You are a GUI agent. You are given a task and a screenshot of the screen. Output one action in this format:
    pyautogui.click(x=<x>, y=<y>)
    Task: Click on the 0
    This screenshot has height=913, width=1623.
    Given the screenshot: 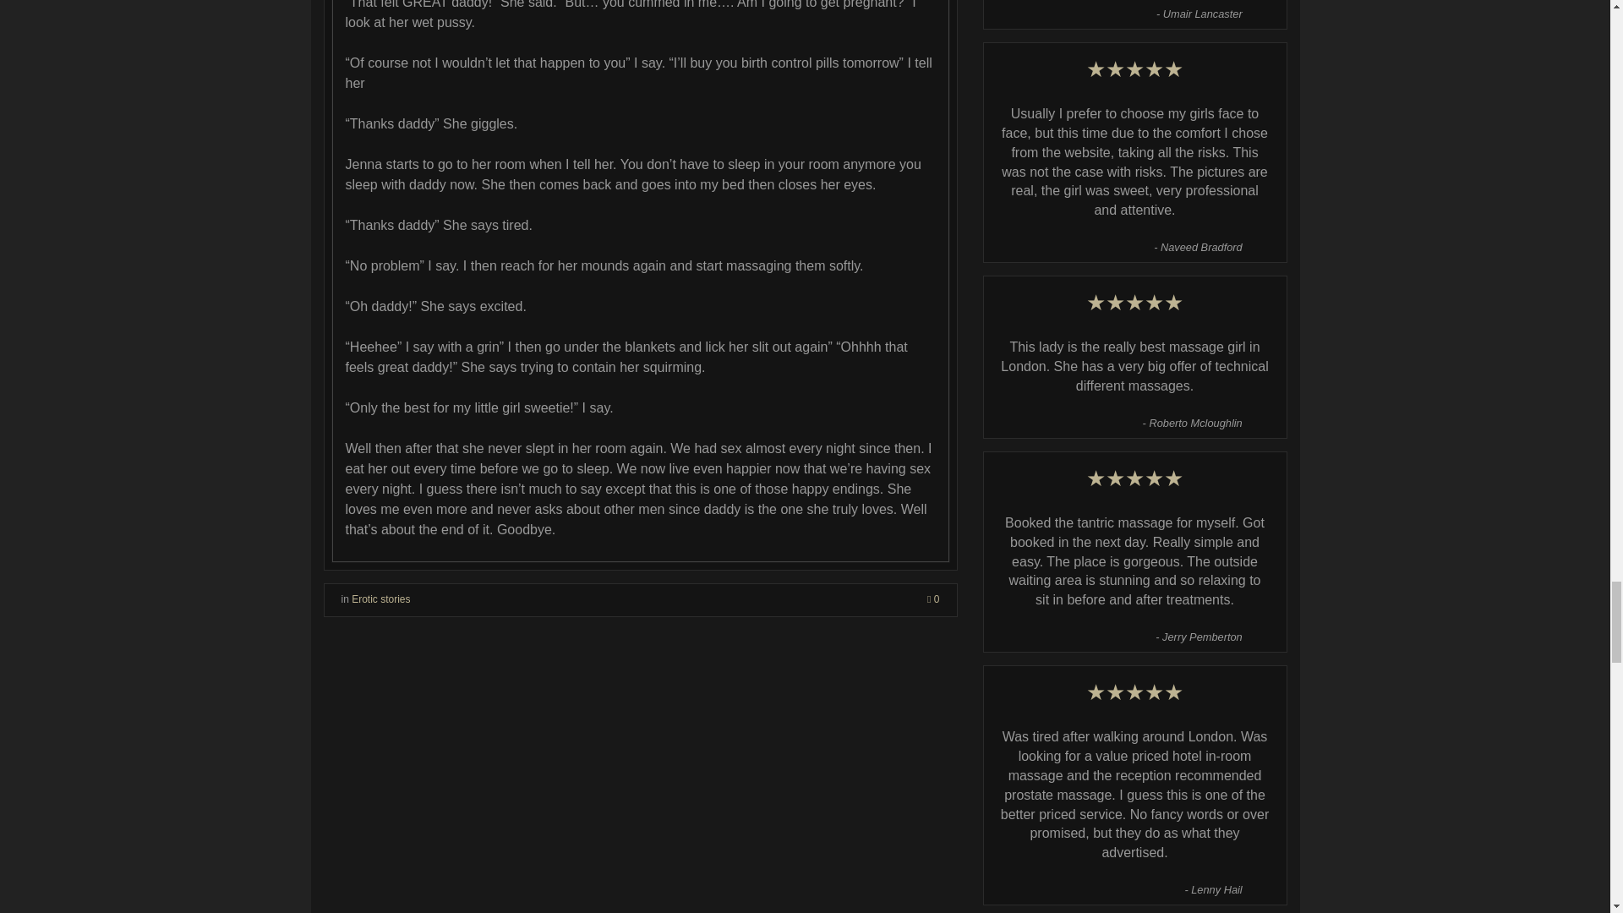 What is the action you would take?
    pyautogui.click(x=933, y=599)
    